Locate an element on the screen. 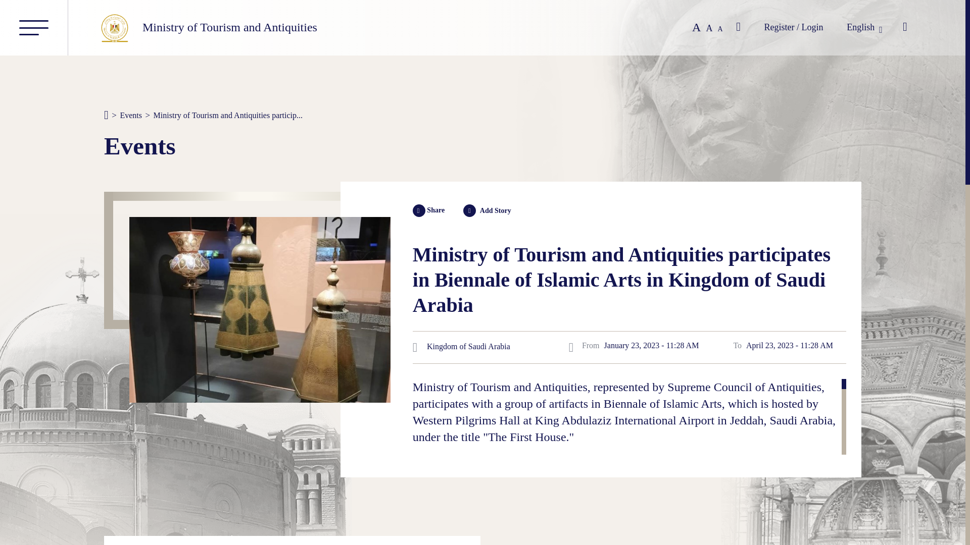 Image resolution: width=970 pixels, height=545 pixels. Ministry of Tourism and Antiquities is located at coordinates (207, 27).